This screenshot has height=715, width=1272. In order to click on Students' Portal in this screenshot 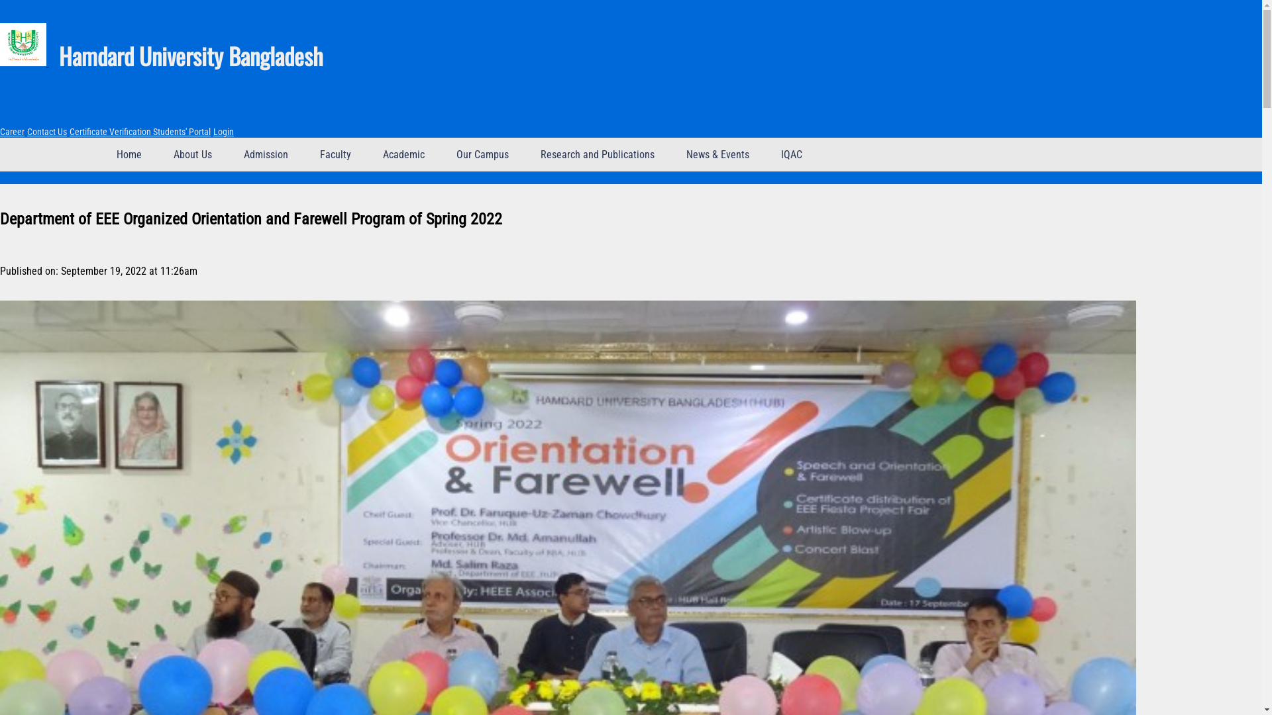, I will do `click(182, 132)`.